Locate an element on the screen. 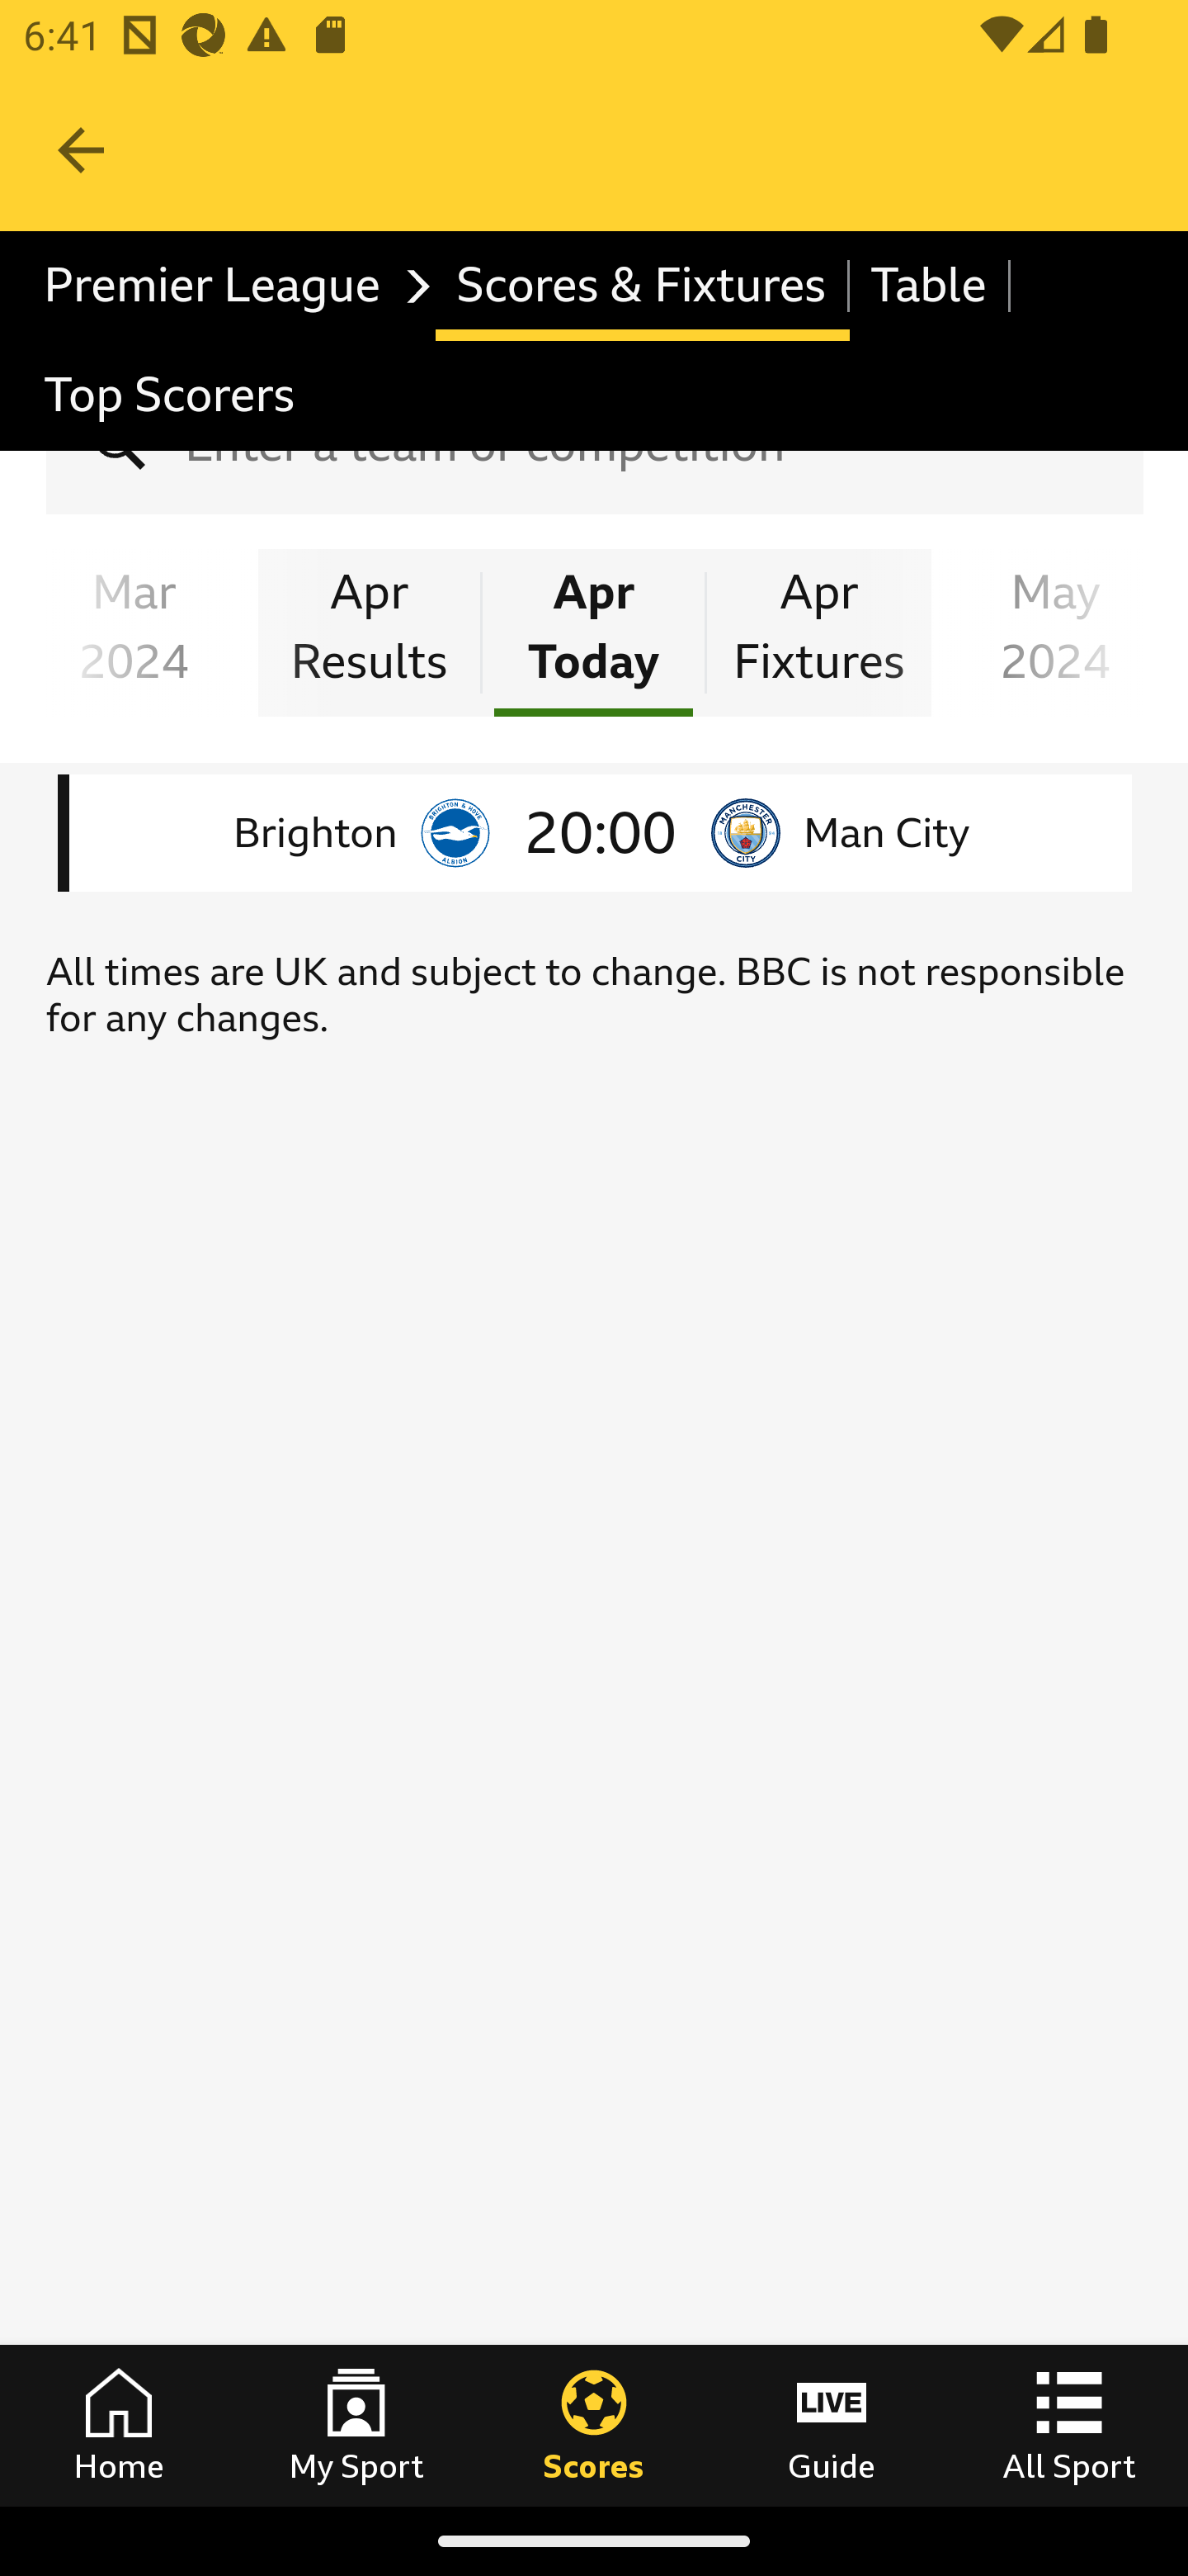 This screenshot has width=1188, height=2576. Guide is located at coordinates (832, 2425).